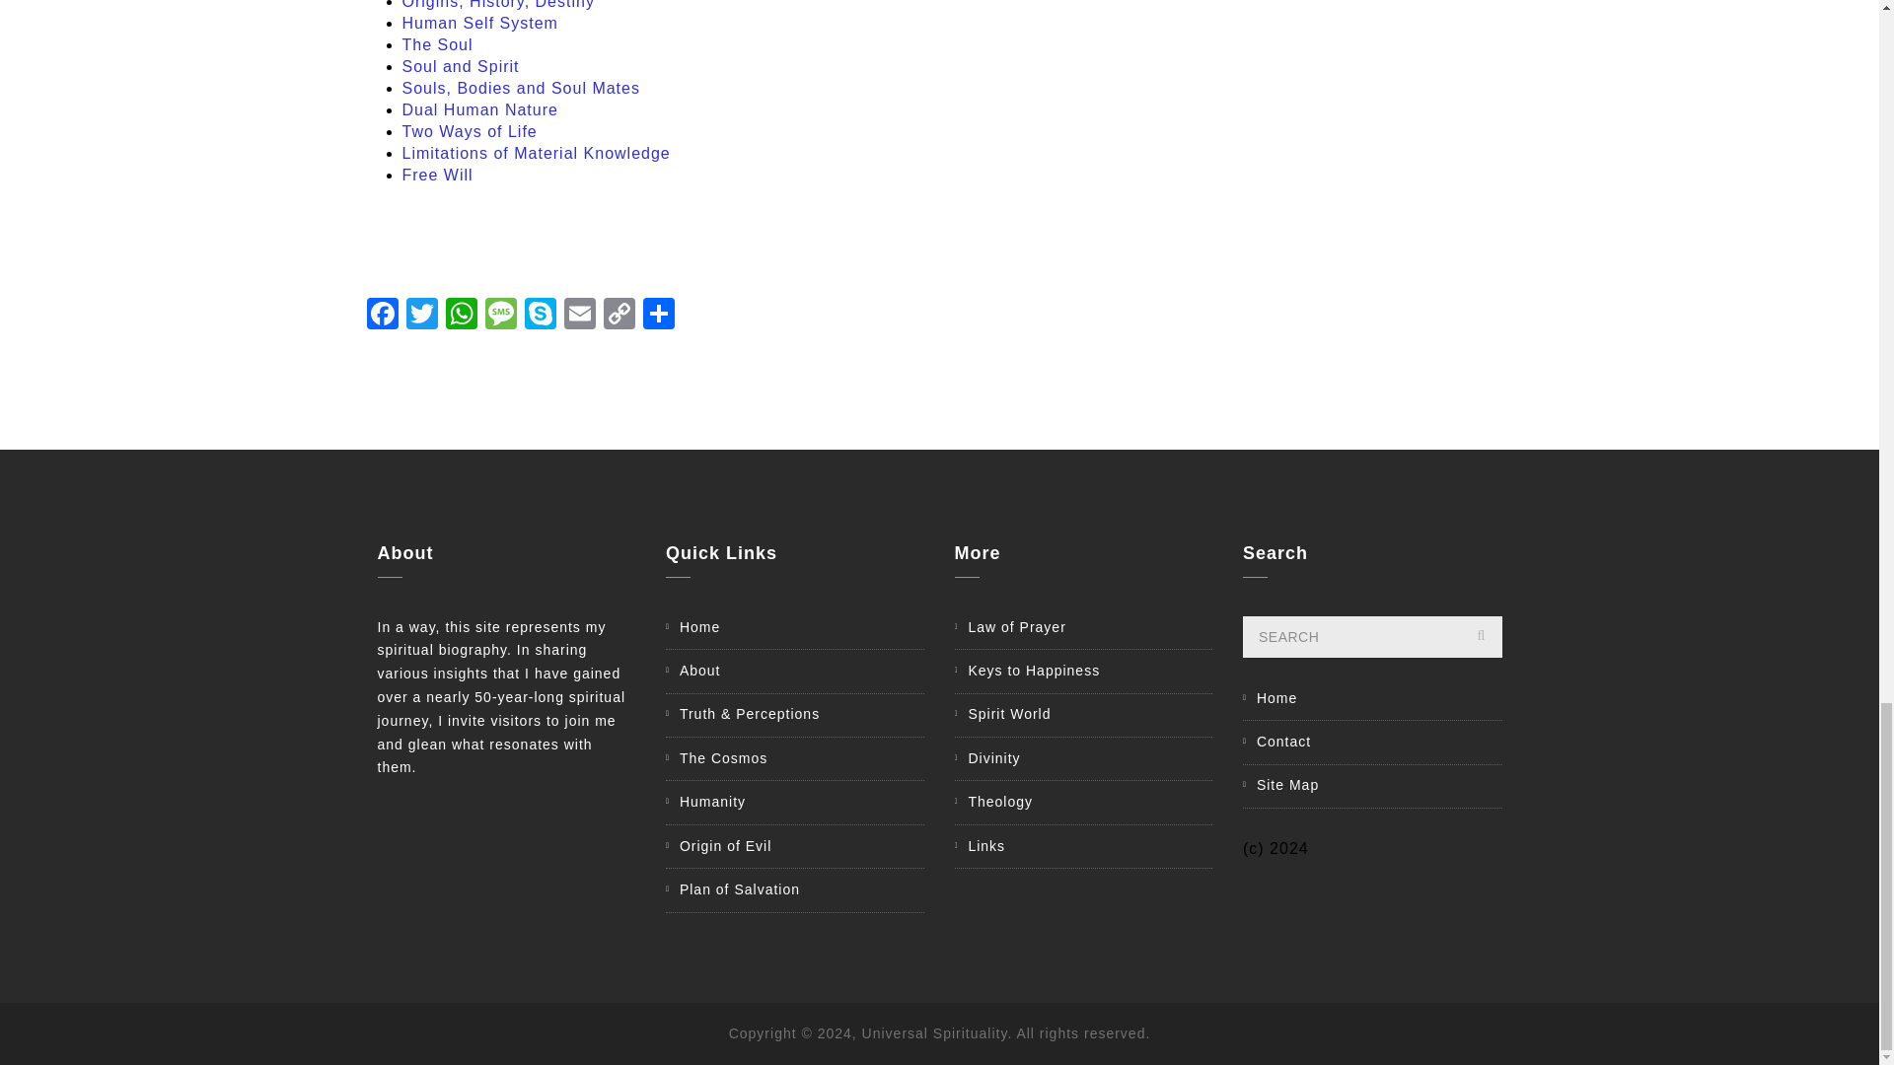 This screenshot has width=1894, height=1065. I want to click on WhatsApp, so click(461, 317).